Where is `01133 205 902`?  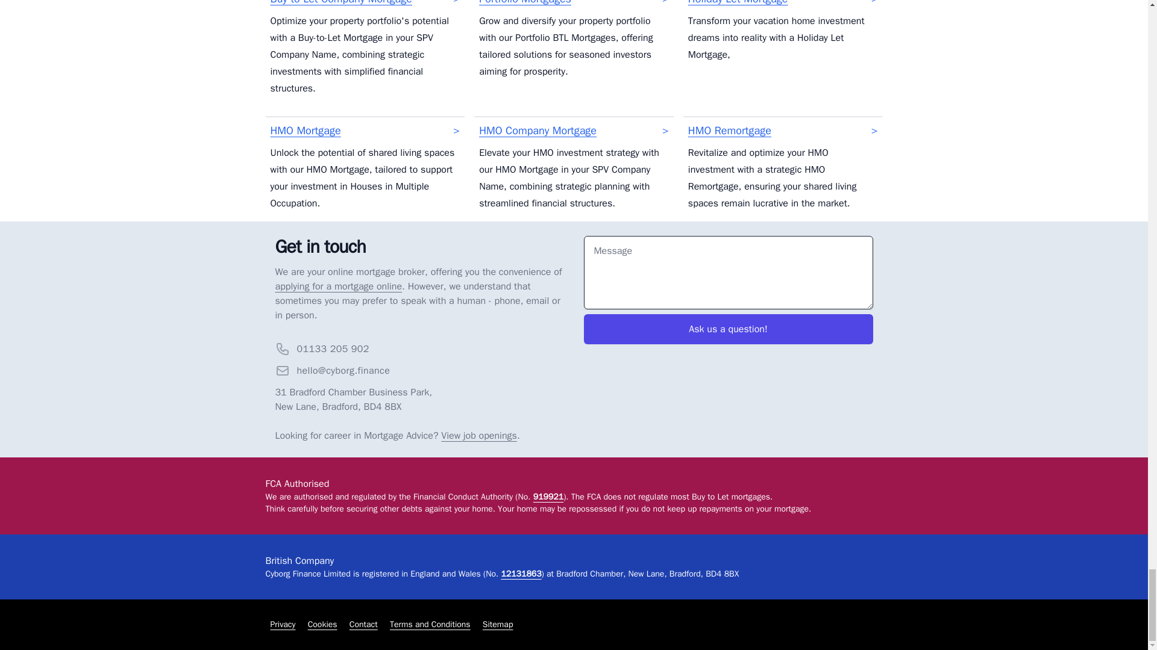 01133 205 902 is located at coordinates (333, 349).